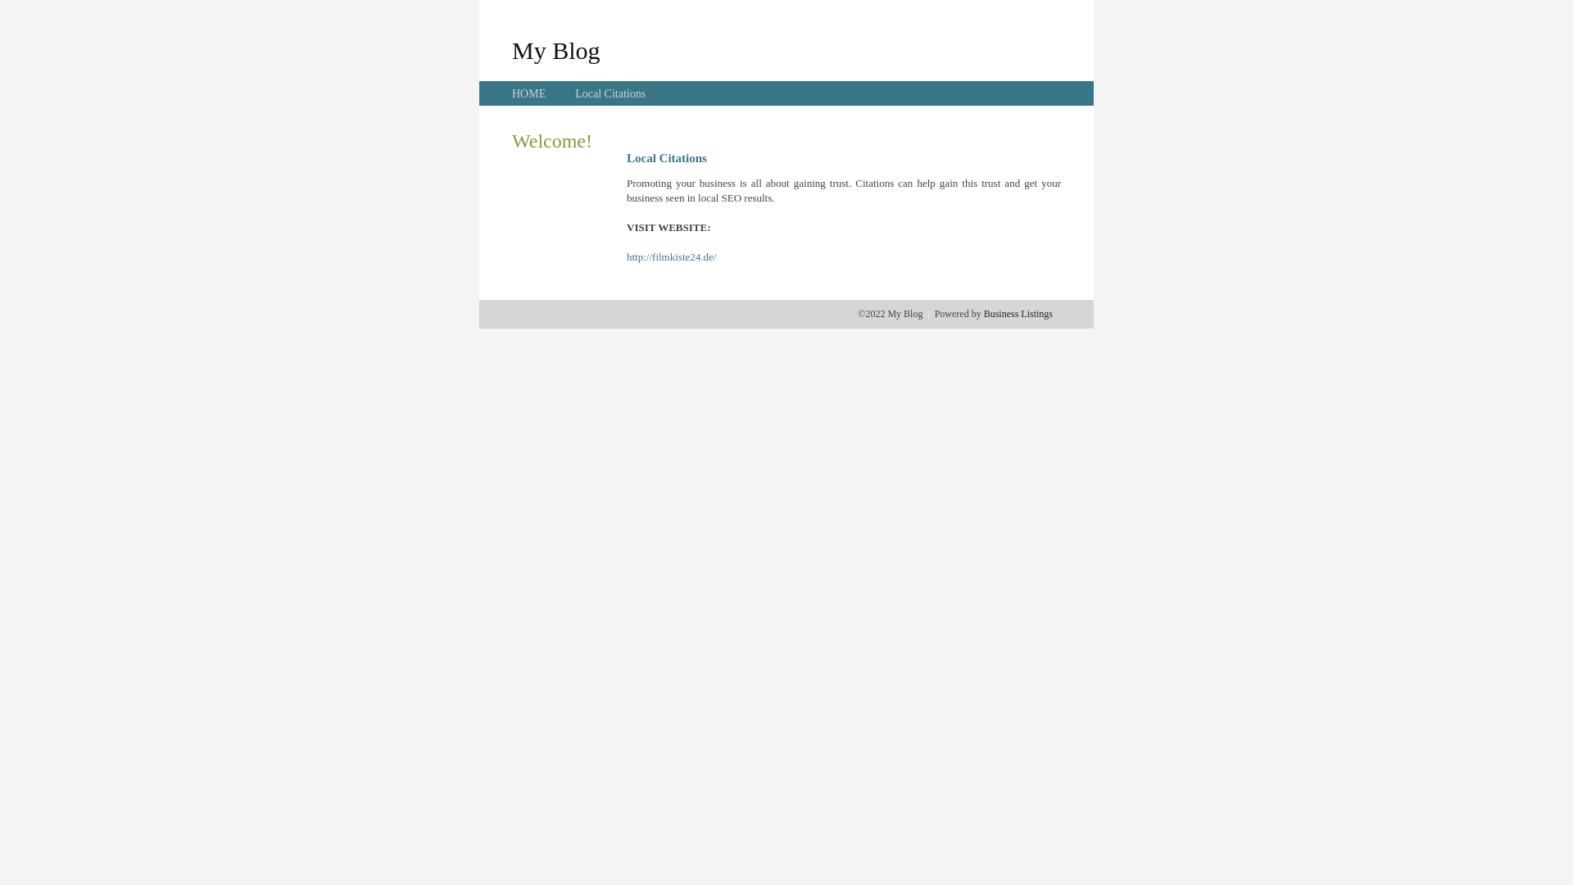  What do you see at coordinates (529, 93) in the screenshot?
I see `HOME` at bounding box center [529, 93].